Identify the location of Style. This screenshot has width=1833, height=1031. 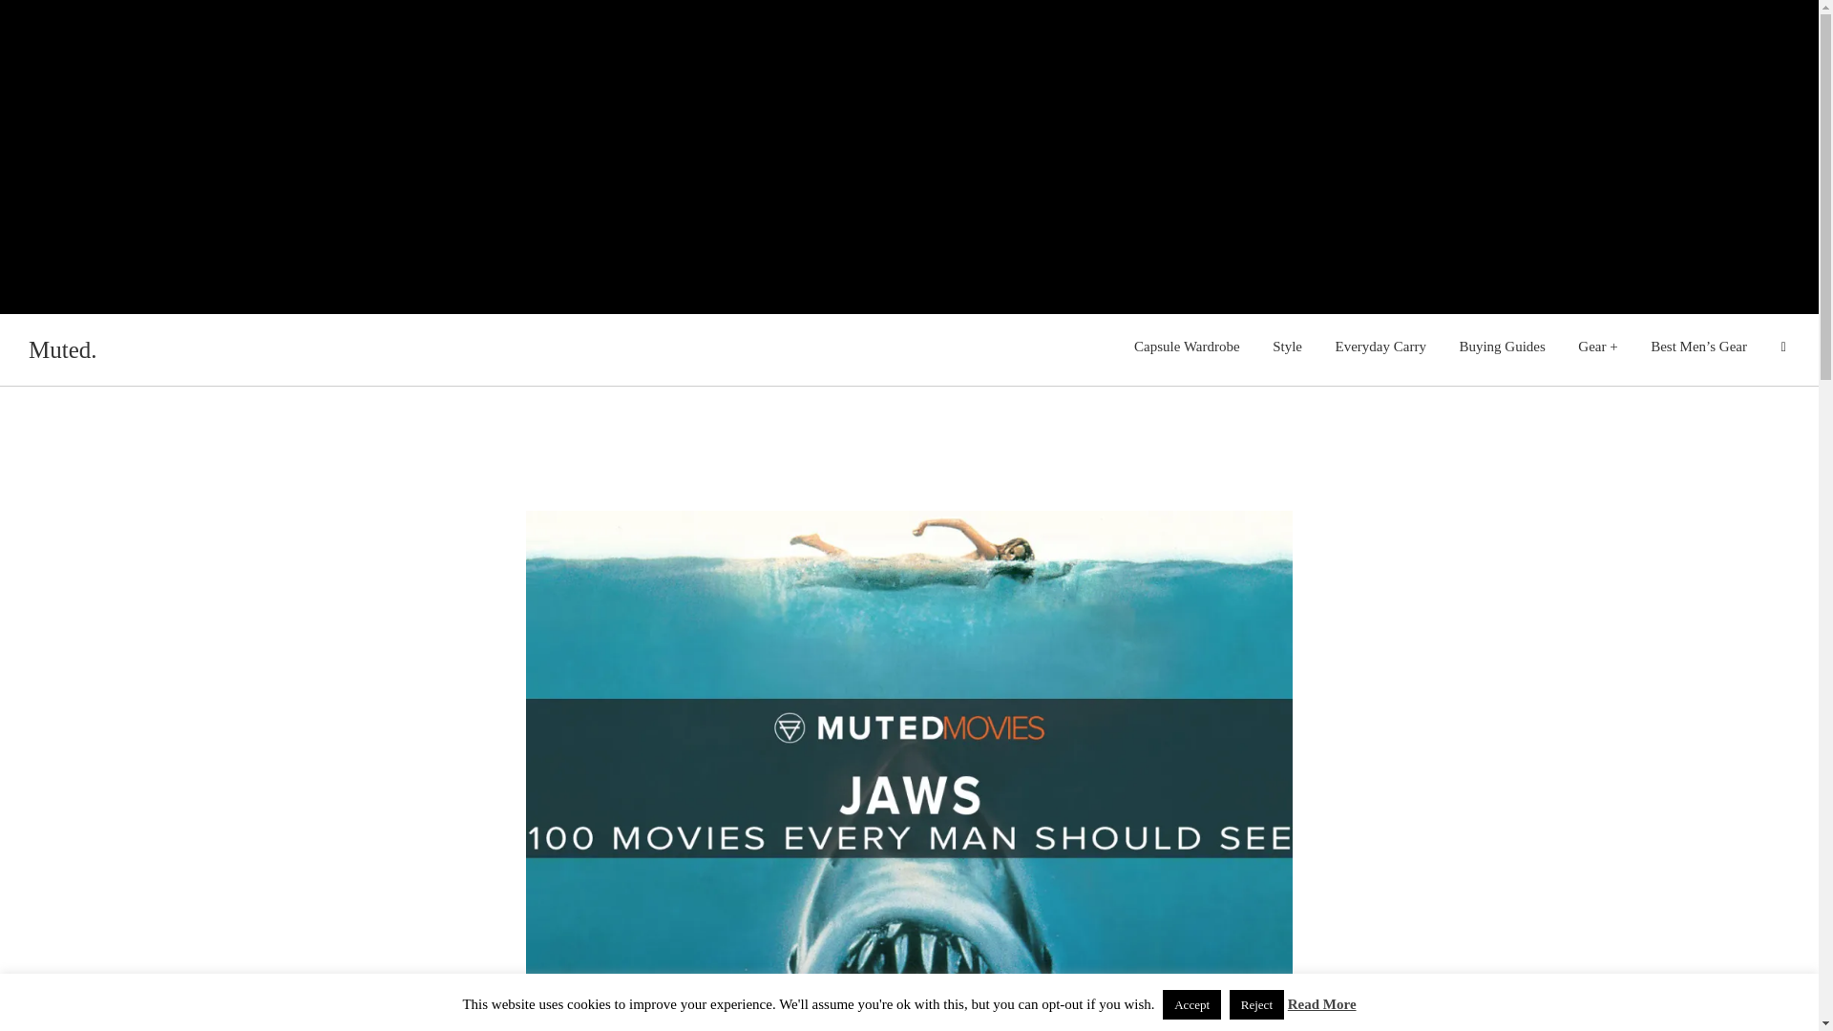
(1287, 347).